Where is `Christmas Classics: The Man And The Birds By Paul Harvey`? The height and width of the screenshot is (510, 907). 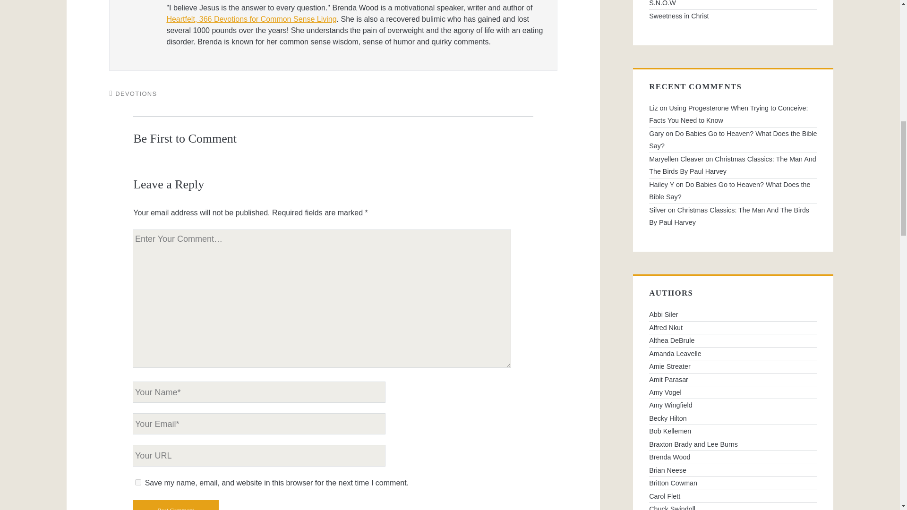
Christmas Classics: The Man And The Birds By Paul Harvey is located at coordinates (732, 165).